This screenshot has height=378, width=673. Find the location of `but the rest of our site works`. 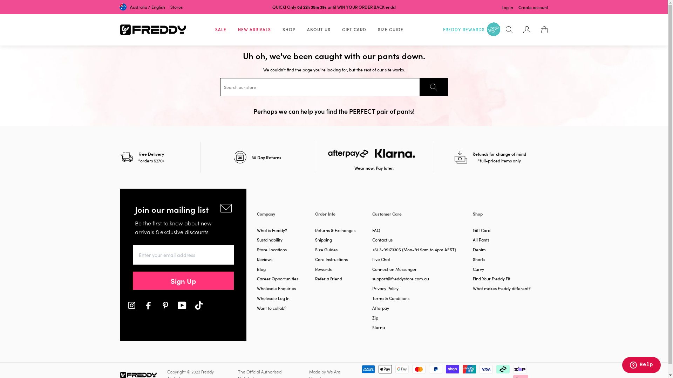

but the rest of our site works is located at coordinates (376, 69).